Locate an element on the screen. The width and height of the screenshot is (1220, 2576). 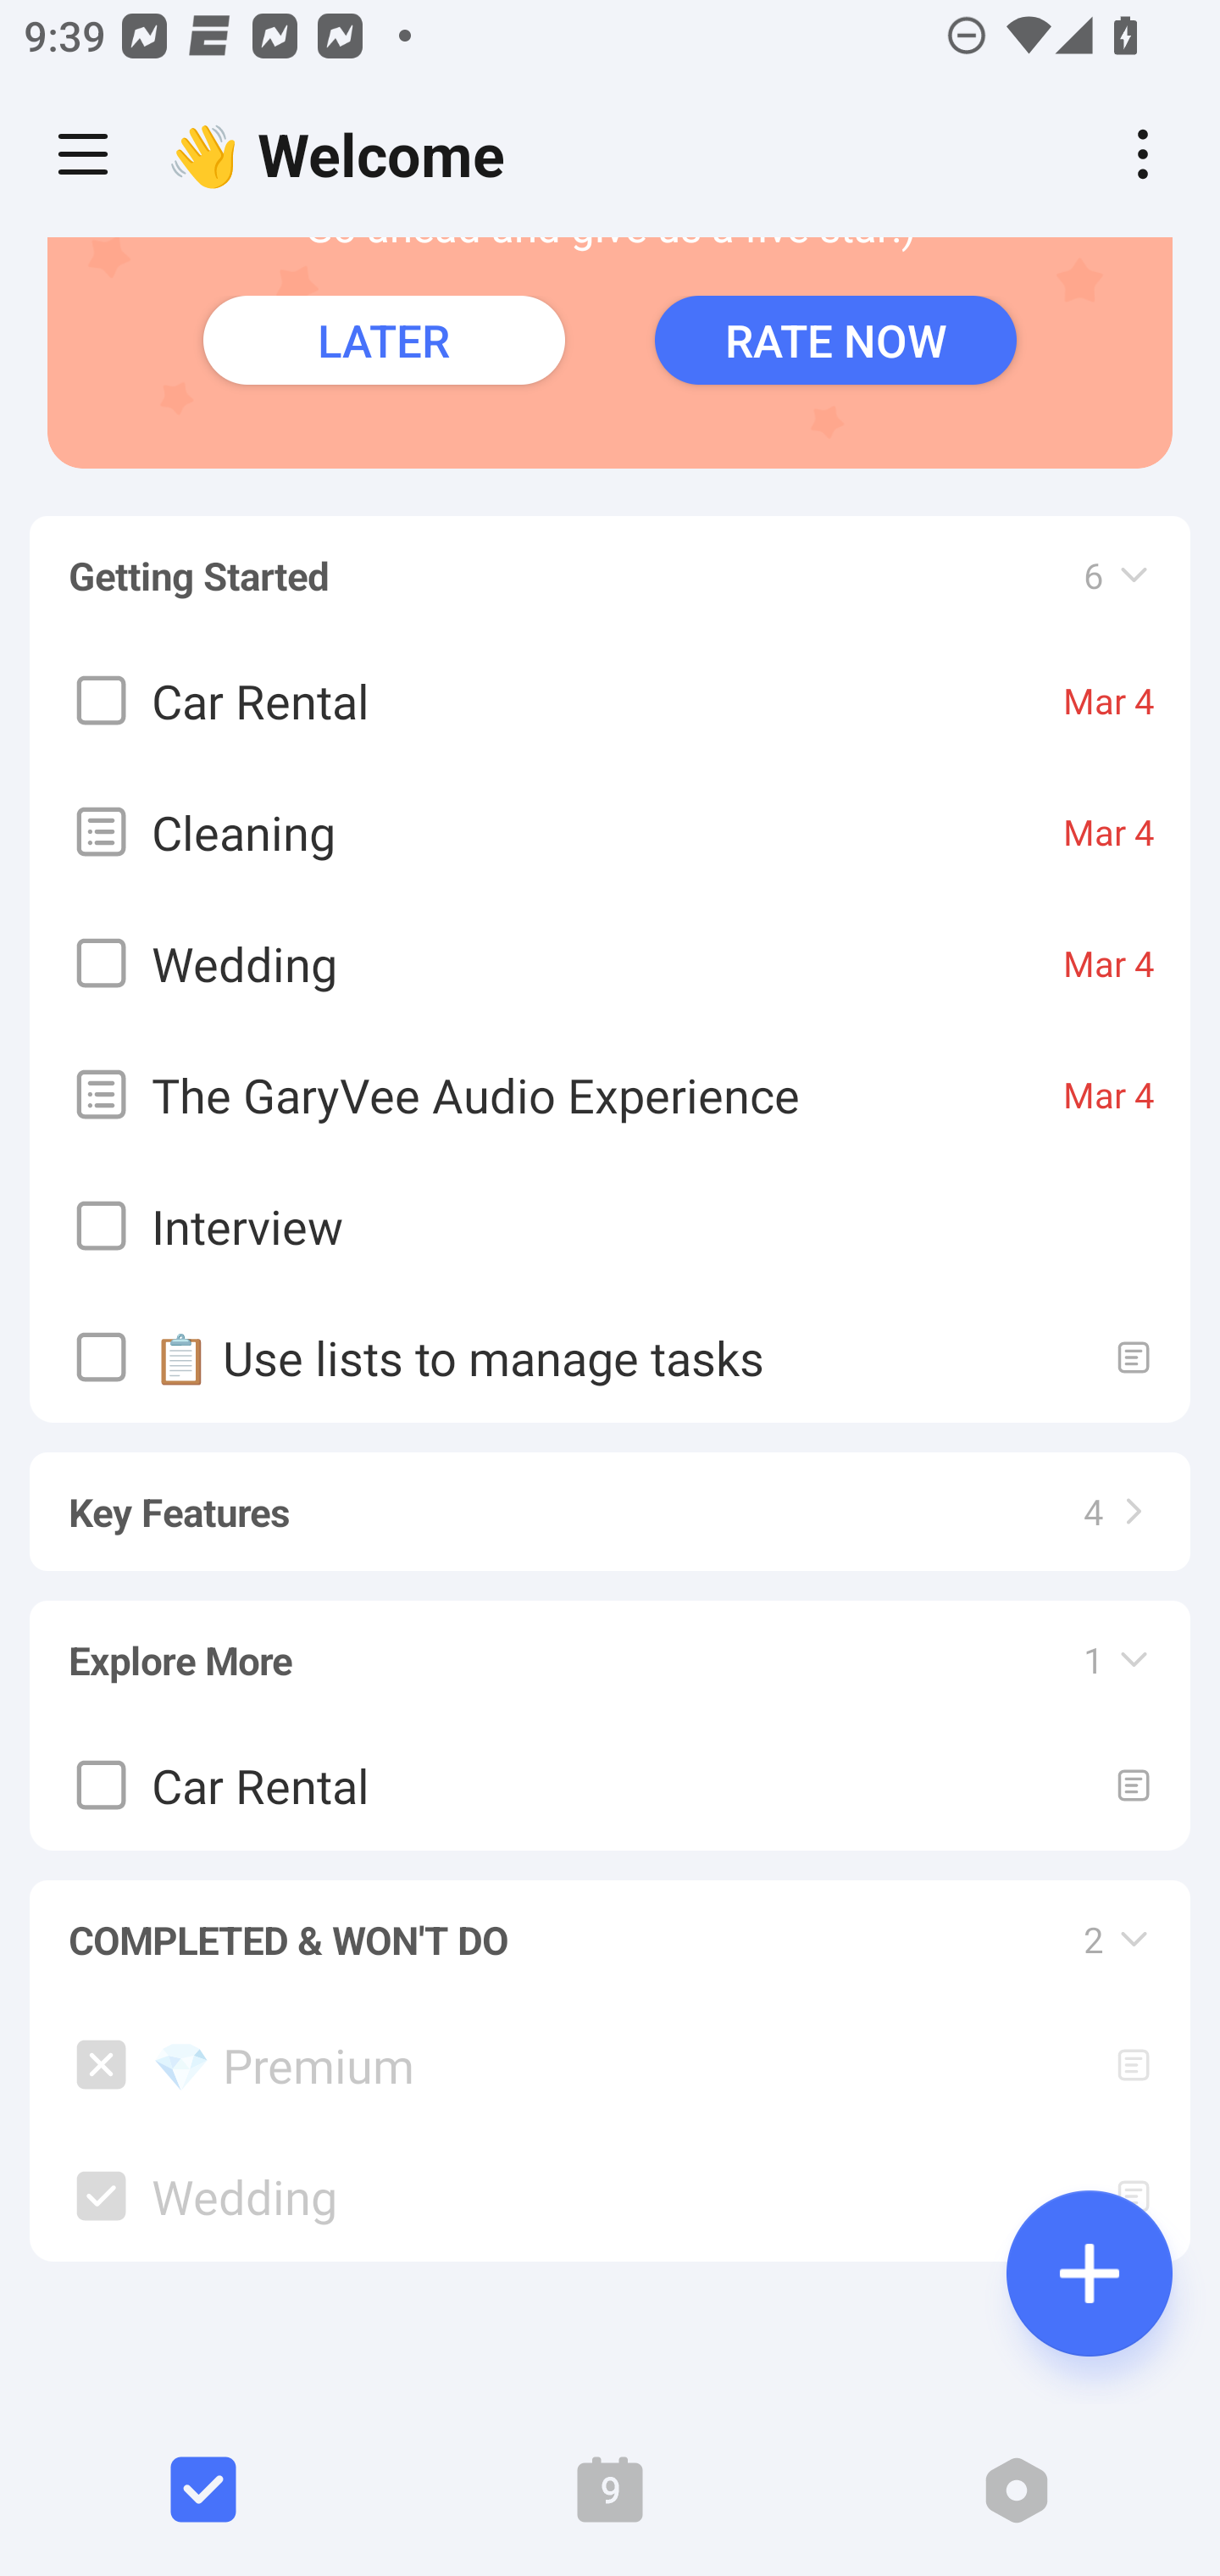
COMPLETED & WON'T DO 2 is located at coordinates (610, 1924).